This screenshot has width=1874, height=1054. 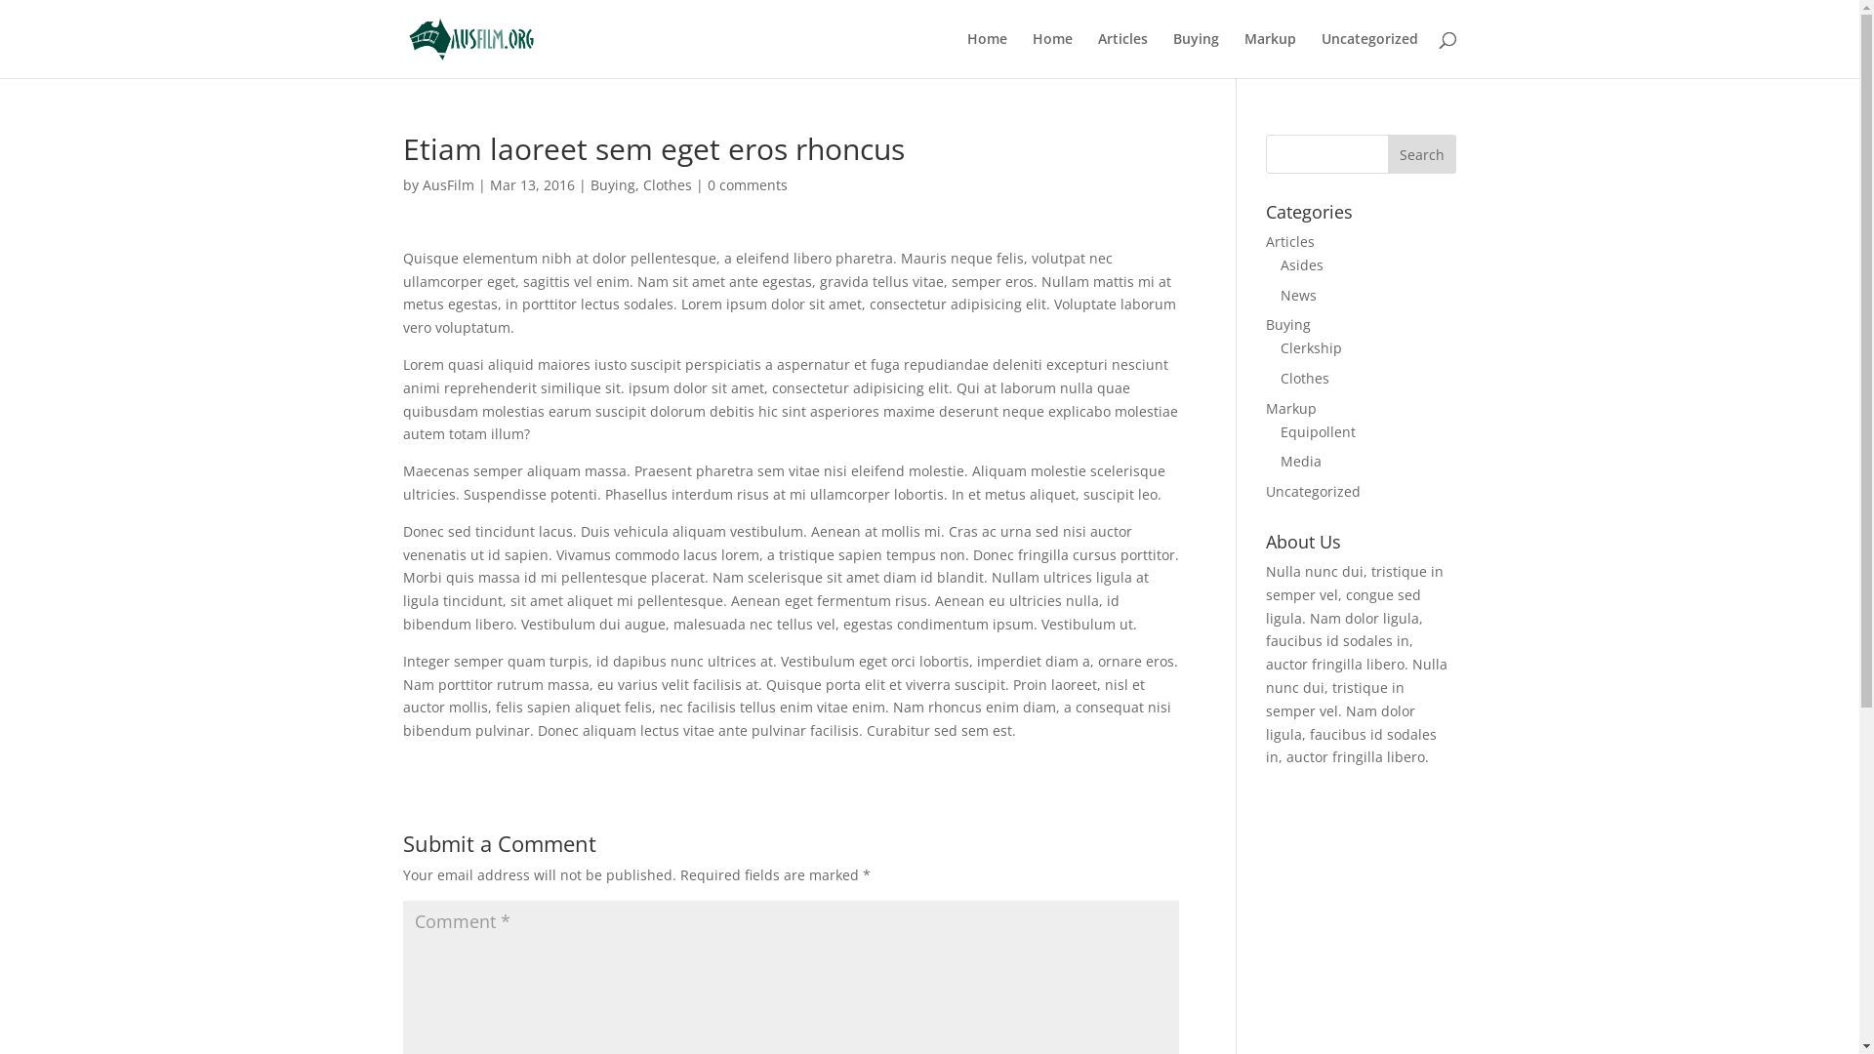 I want to click on Media, so click(x=1301, y=461).